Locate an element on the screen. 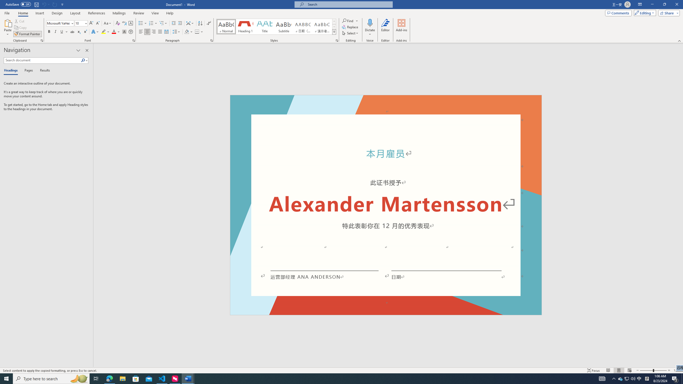  Search is located at coordinates (83, 60).